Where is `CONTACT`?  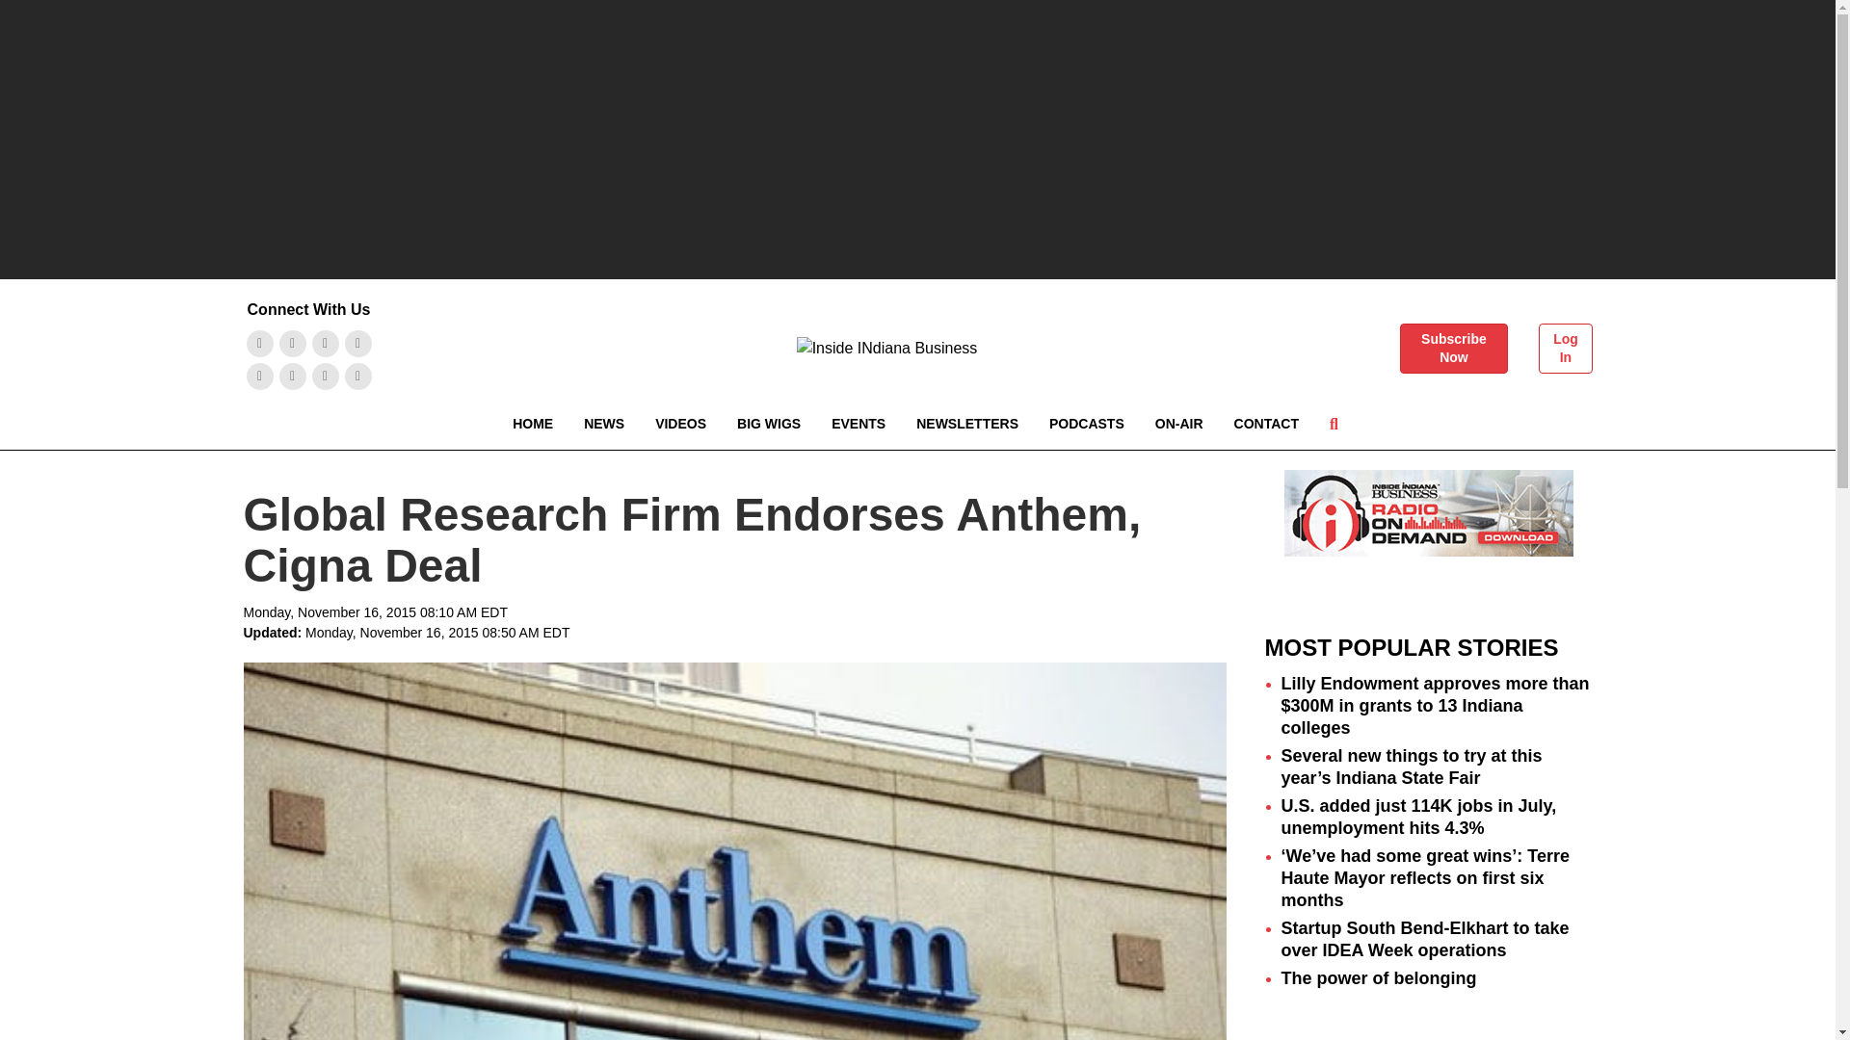 CONTACT is located at coordinates (1266, 424).